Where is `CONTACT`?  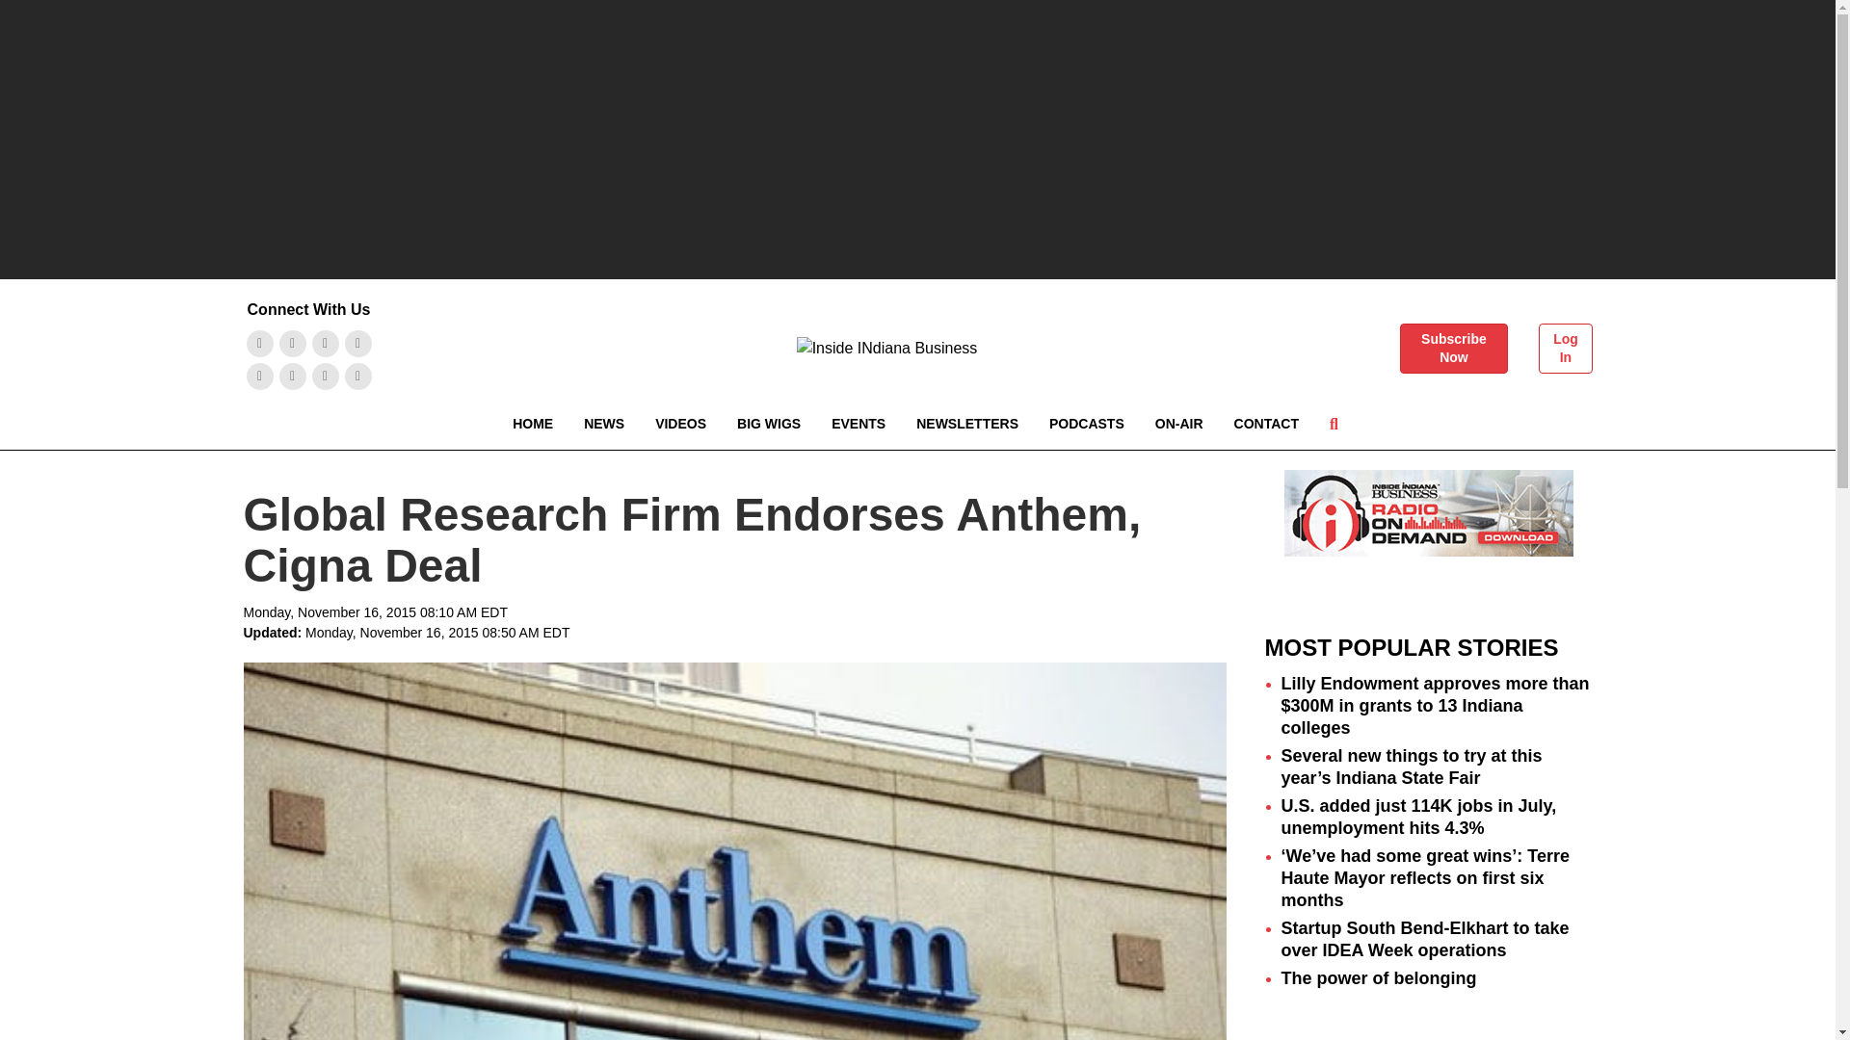 CONTACT is located at coordinates (1266, 424).